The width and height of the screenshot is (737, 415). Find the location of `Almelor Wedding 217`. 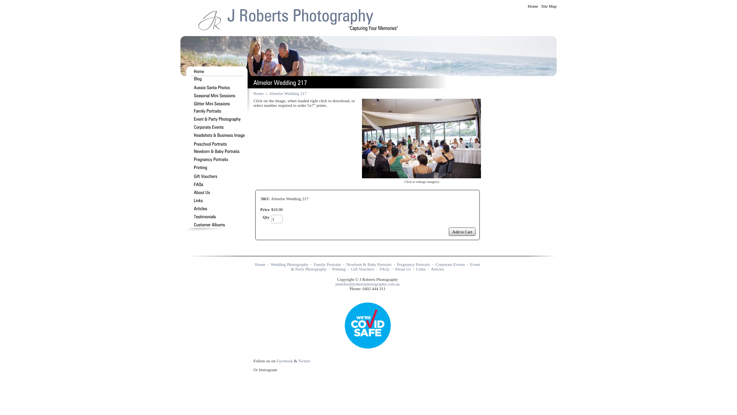

Almelor Wedding 217 is located at coordinates (288, 93).